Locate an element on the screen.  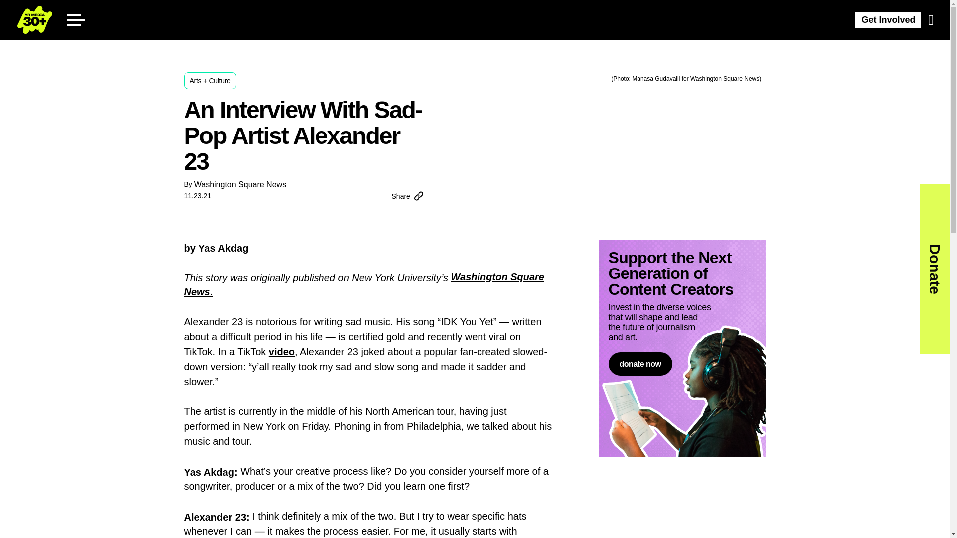
video is located at coordinates (282, 352).